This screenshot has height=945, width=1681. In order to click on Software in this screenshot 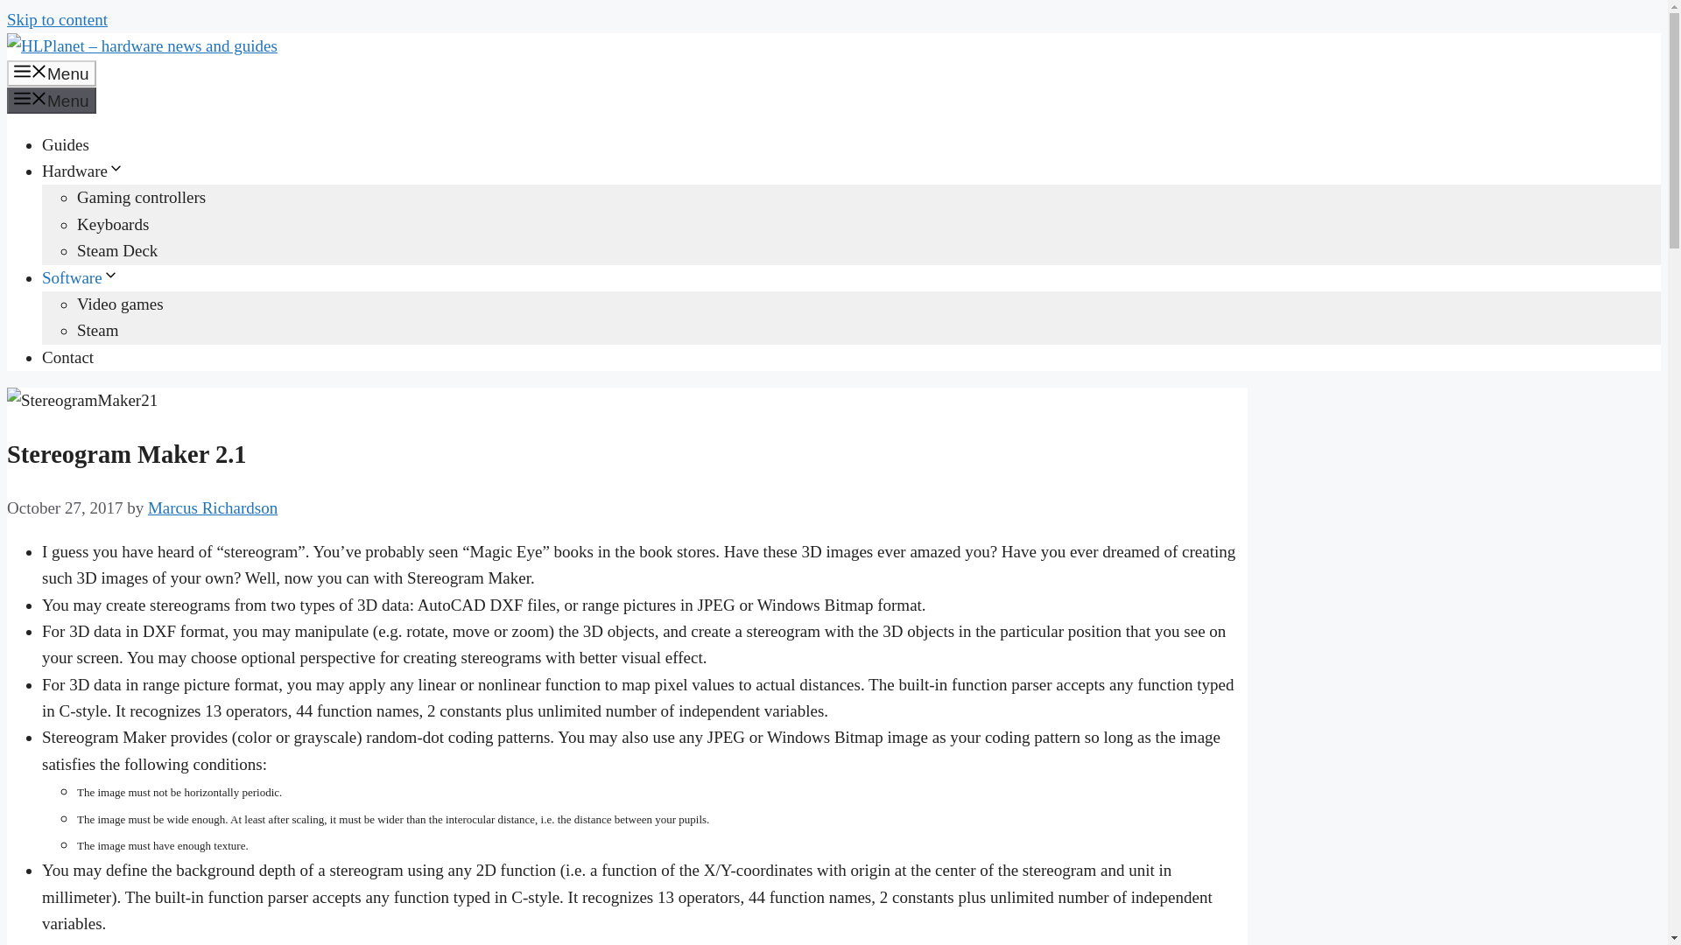, I will do `click(81, 277)`.